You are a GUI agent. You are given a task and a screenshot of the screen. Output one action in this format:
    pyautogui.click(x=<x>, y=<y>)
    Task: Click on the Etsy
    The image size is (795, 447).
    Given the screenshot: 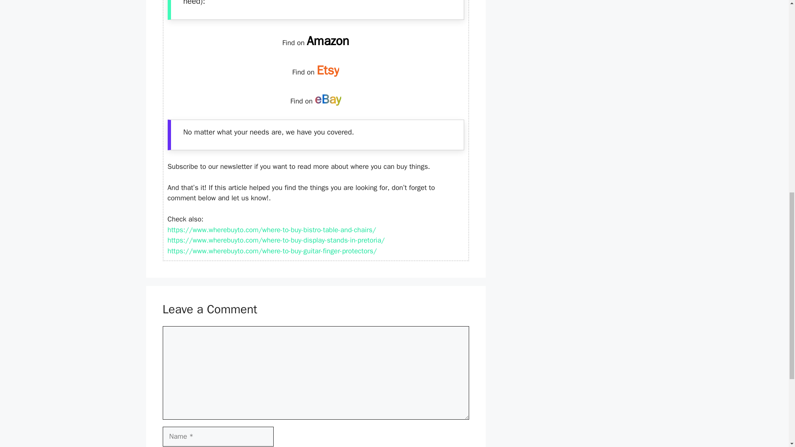 What is the action you would take?
    pyautogui.click(x=328, y=70)
    